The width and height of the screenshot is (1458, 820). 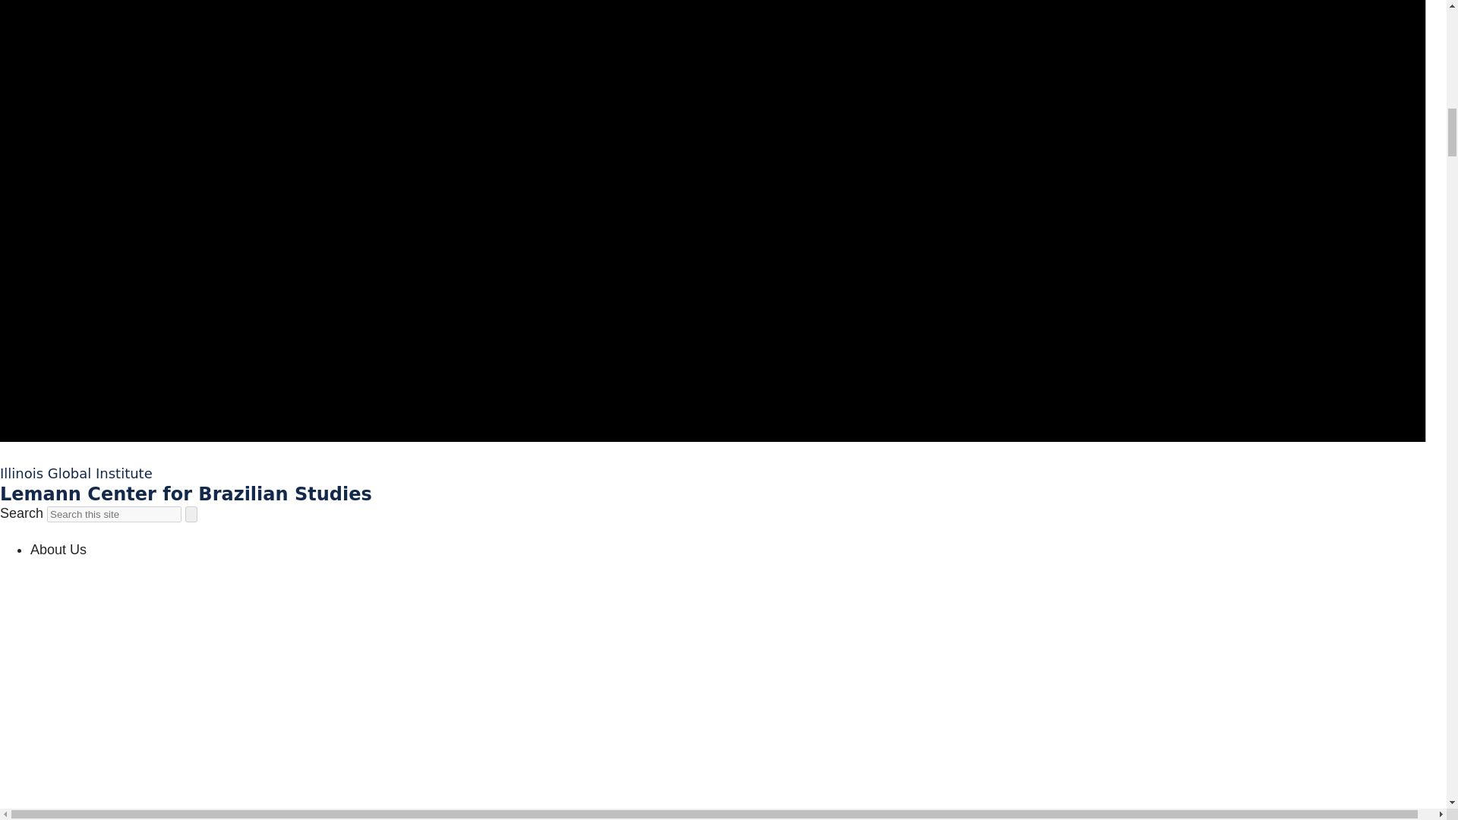 I want to click on Illinois Global Institute, so click(x=76, y=473).